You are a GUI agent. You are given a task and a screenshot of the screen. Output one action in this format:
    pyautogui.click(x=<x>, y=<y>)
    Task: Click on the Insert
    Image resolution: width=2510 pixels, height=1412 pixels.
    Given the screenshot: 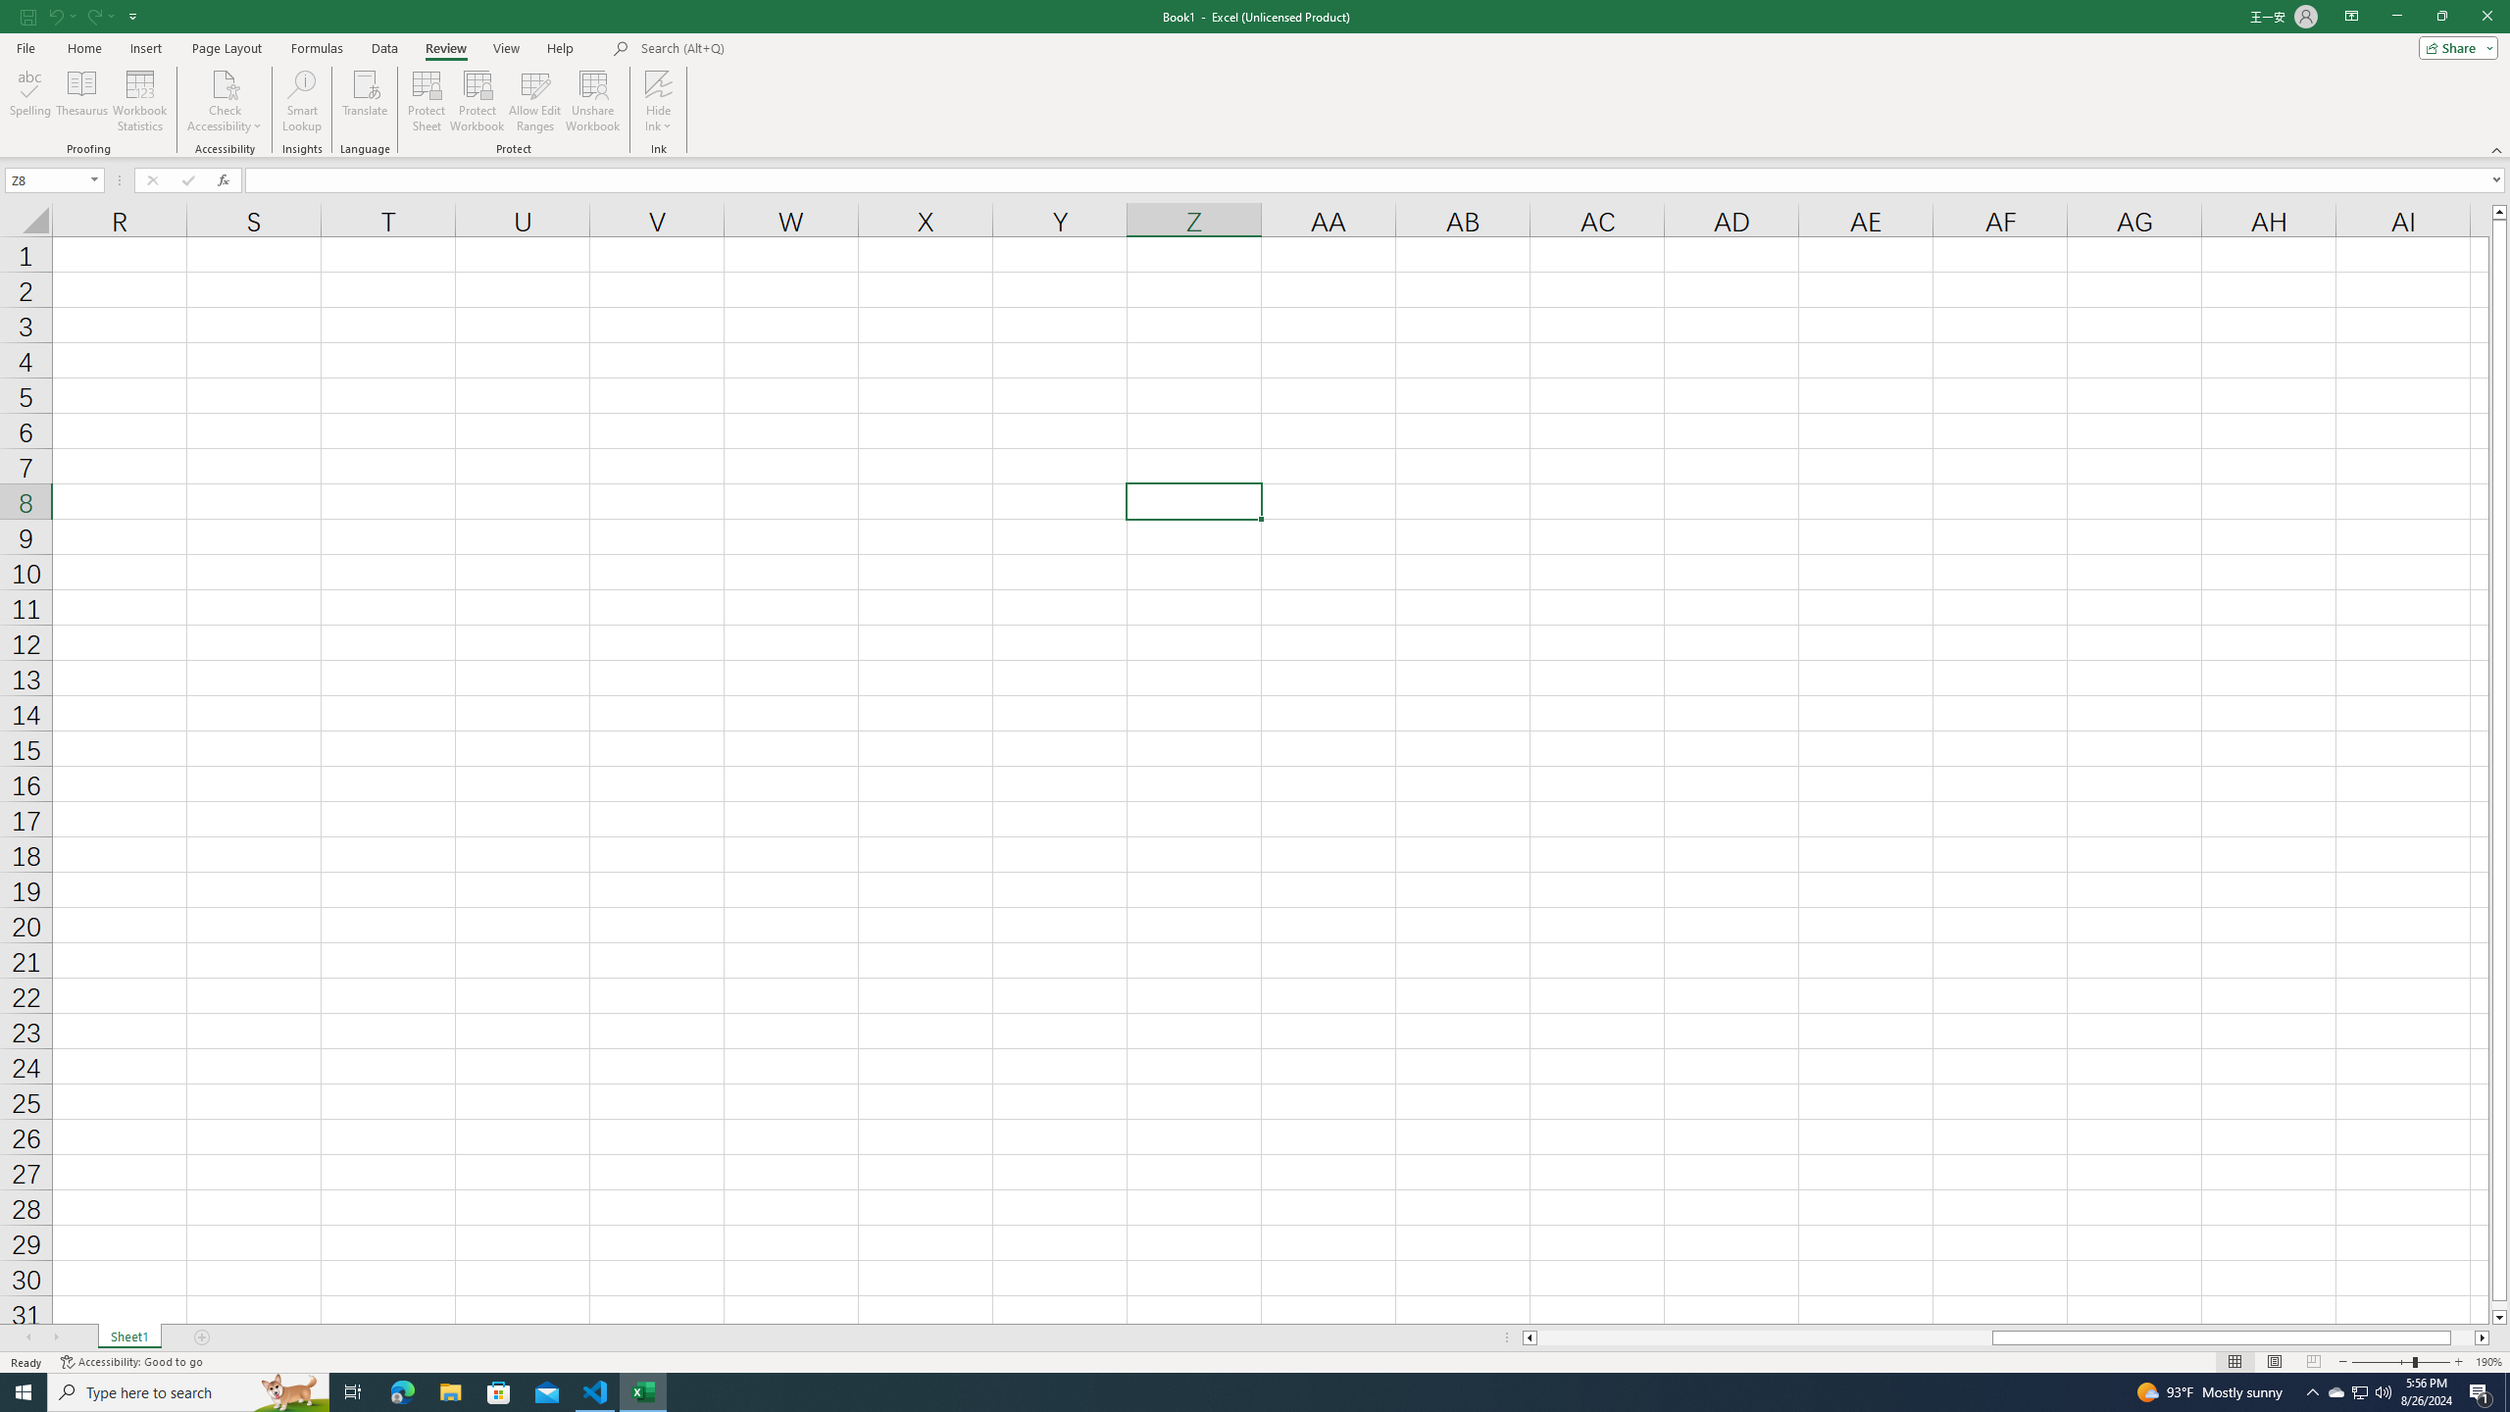 What is the action you would take?
    pyautogui.click(x=145, y=48)
    